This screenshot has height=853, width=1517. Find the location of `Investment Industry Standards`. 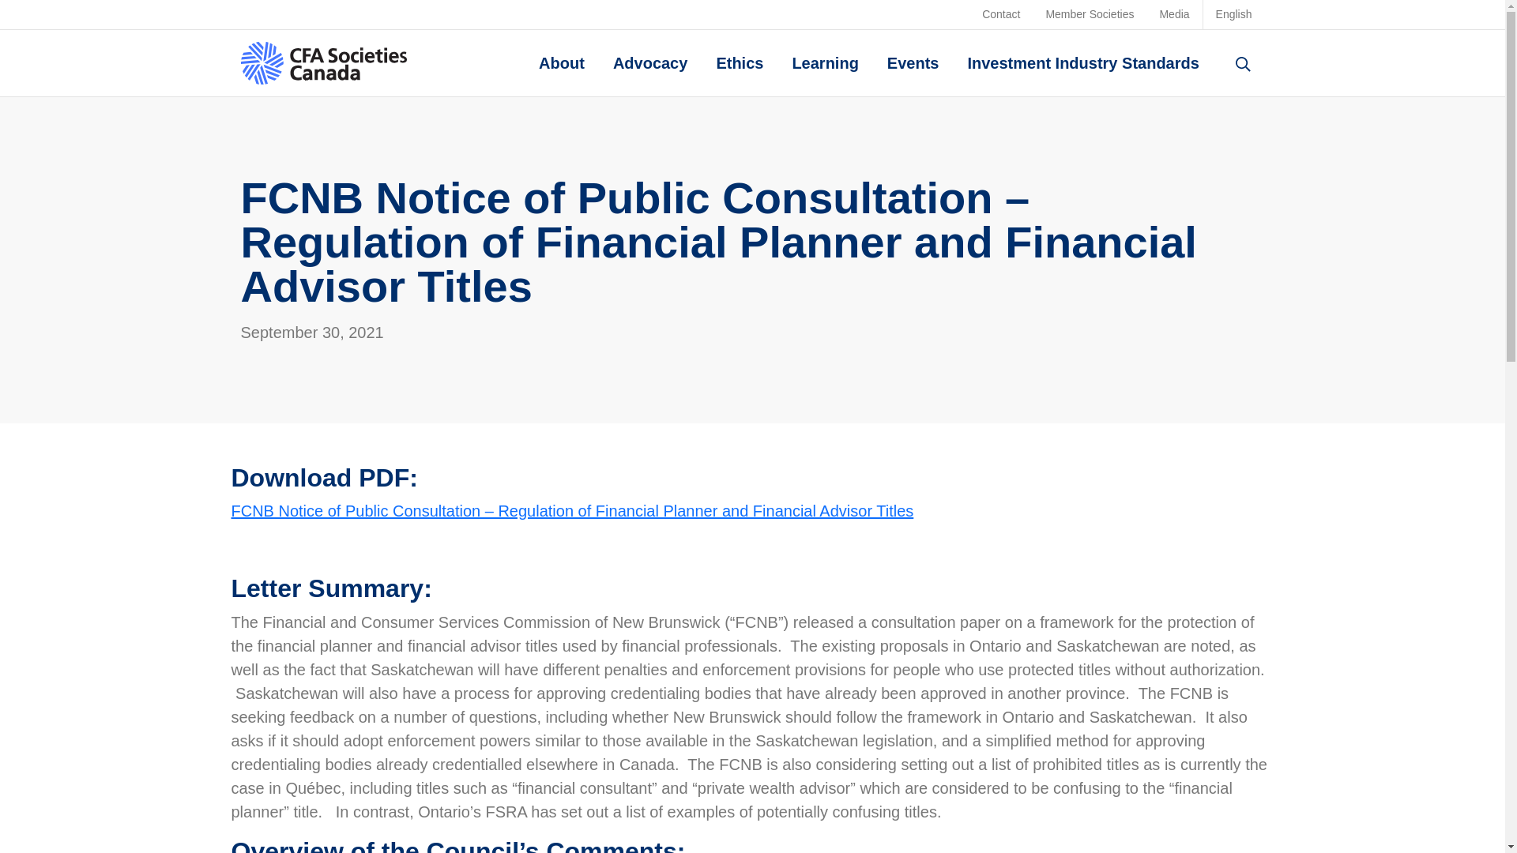

Investment Industry Standards is located at coordinates (1082, 63).